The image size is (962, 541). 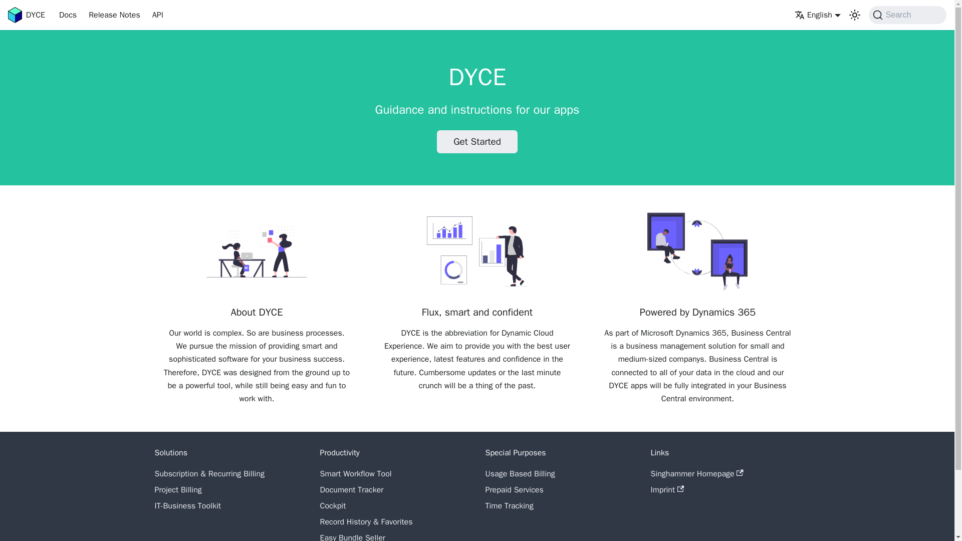 I want to click on Get Started, so click(x=477, y=142).